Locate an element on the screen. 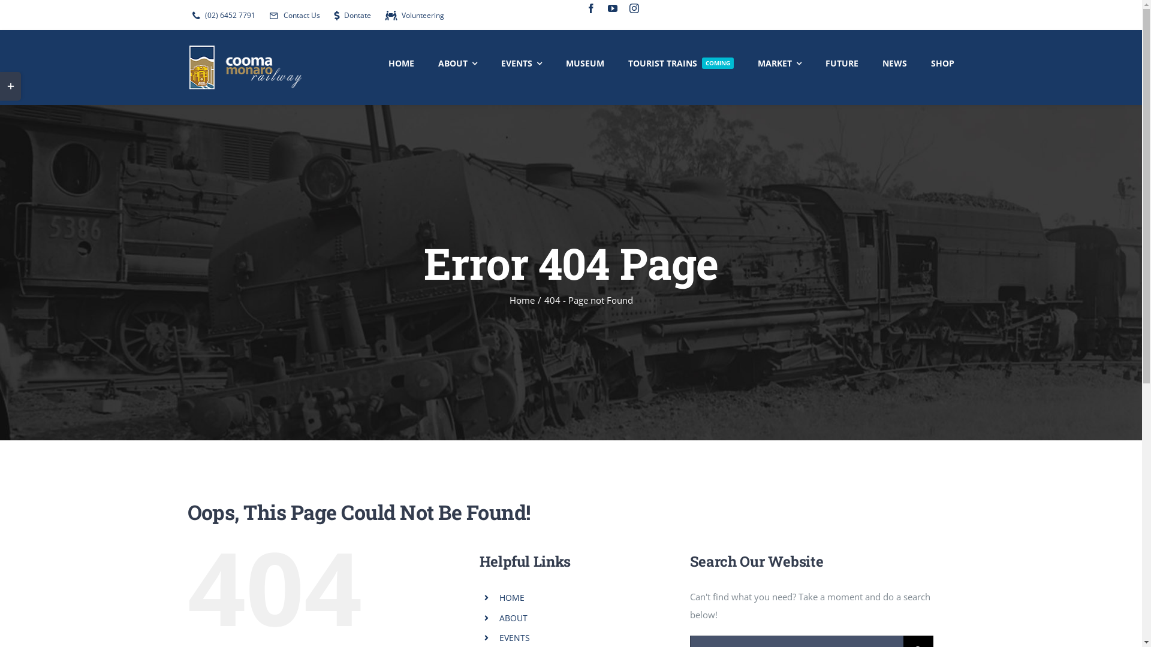  MUSEUM is located at coordinates (585, 62).